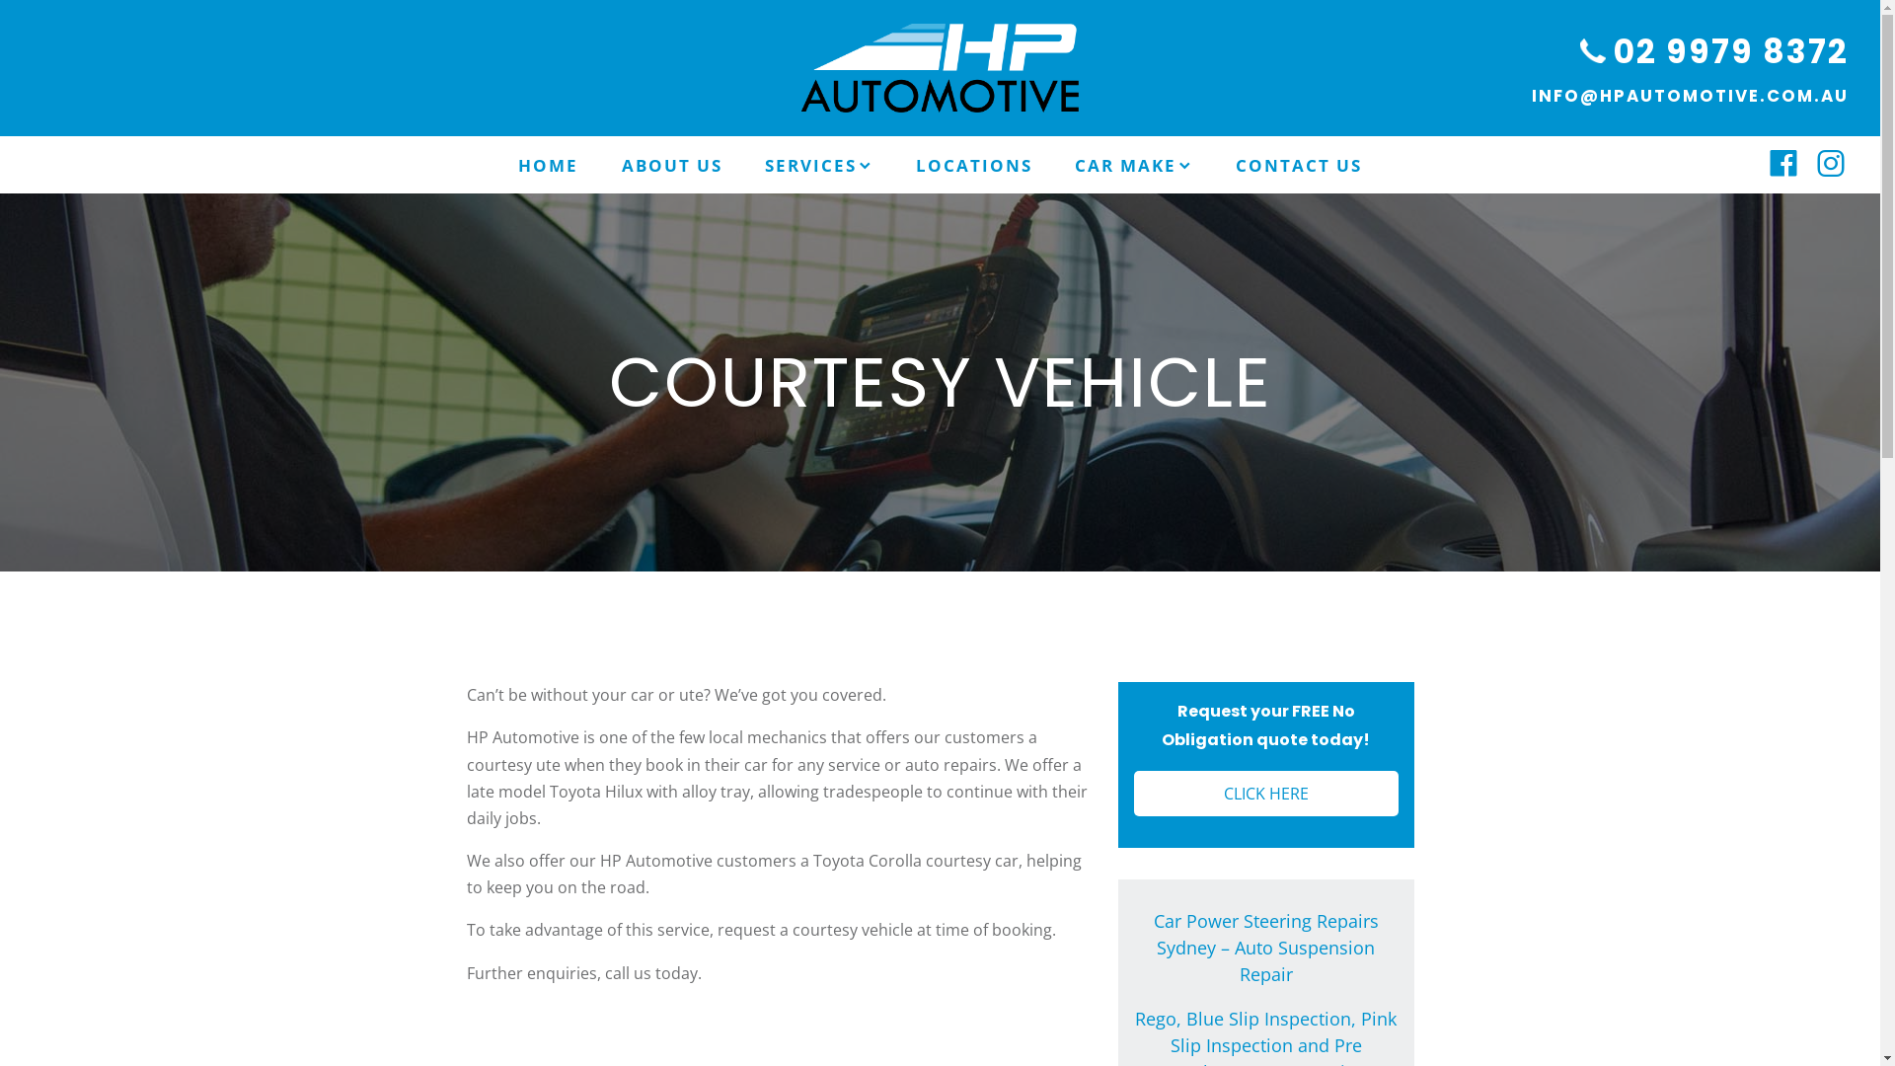 Image resolution: width=1895 pixels, height=1066 pixels. I want to click on ABOUT US, so click(672, 166).